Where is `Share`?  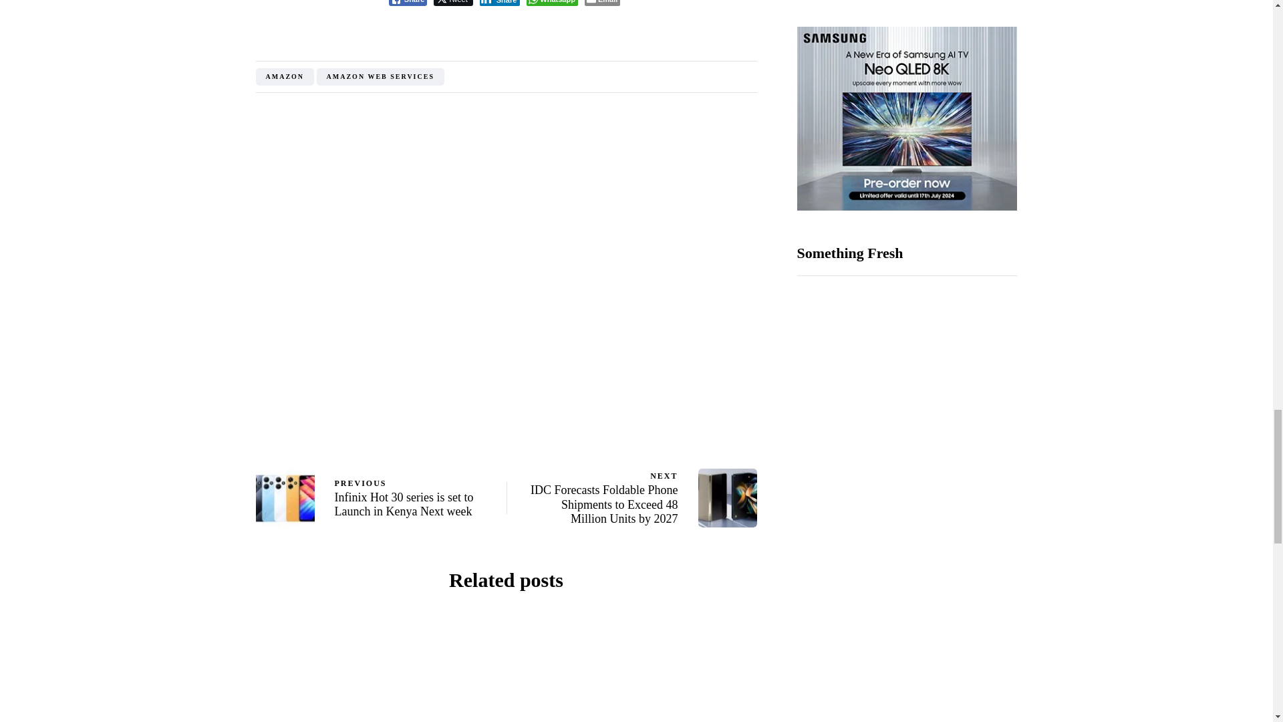
Share is located at coordinates (500, 3).